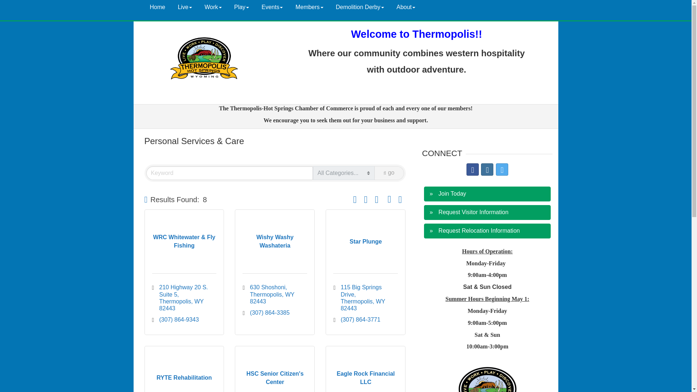  Describe the element at coordinates (406, 7) in the screenshot. I see `About` at that location.